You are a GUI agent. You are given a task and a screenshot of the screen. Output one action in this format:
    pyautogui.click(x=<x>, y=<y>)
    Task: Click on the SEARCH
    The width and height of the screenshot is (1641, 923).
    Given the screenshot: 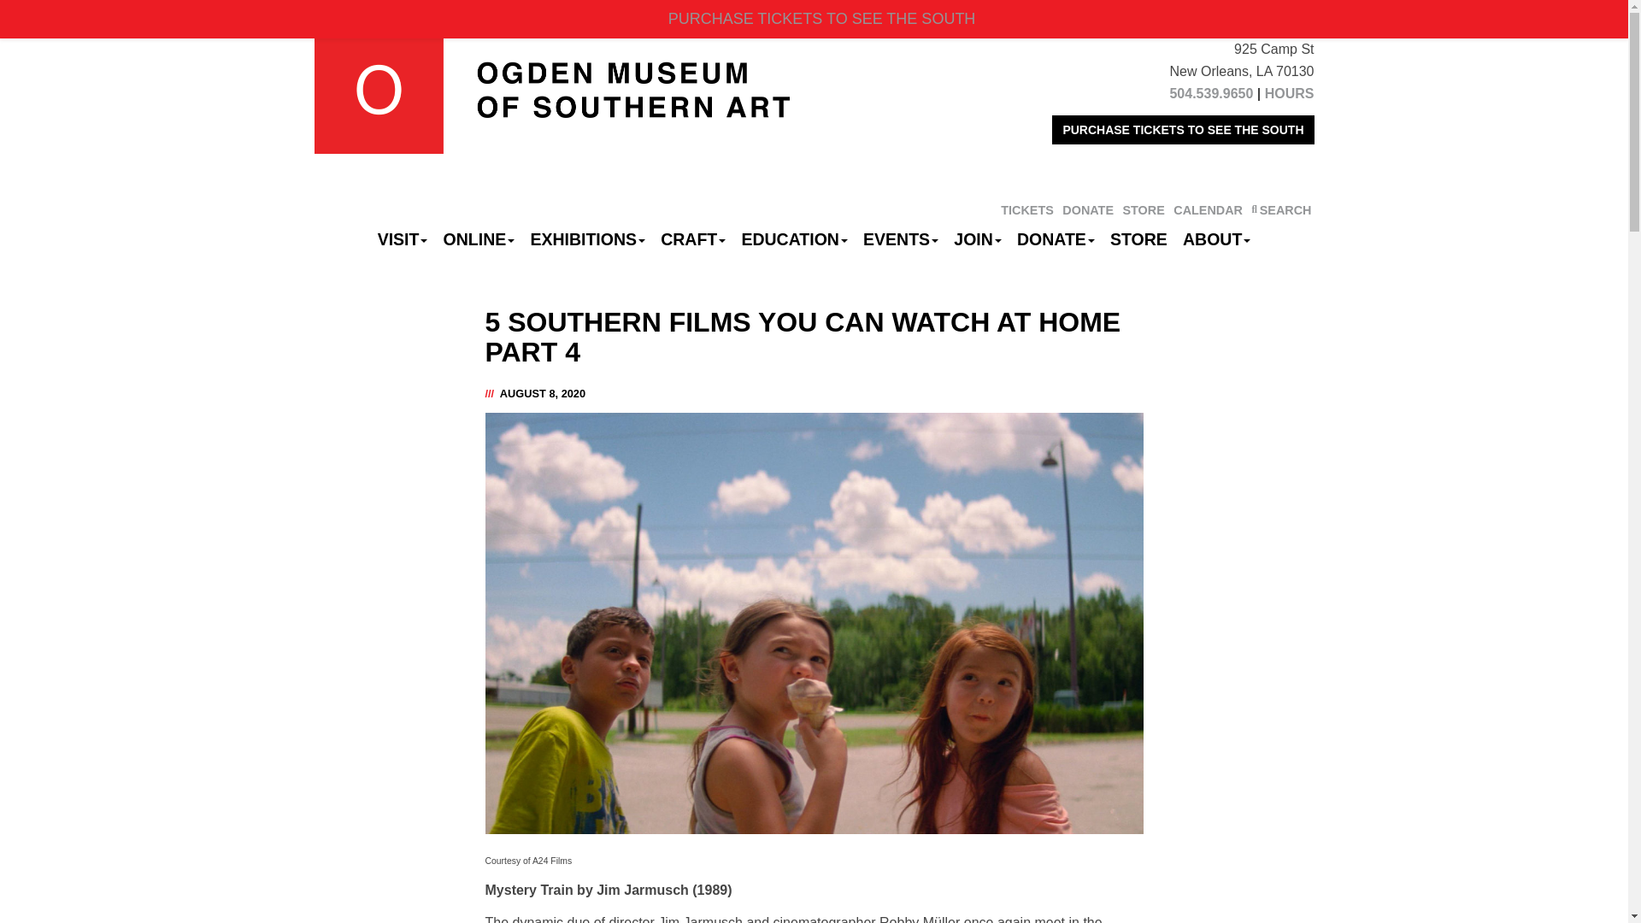 What is the action you would take?
    pyautogui.click(x=1280, y=209)
    